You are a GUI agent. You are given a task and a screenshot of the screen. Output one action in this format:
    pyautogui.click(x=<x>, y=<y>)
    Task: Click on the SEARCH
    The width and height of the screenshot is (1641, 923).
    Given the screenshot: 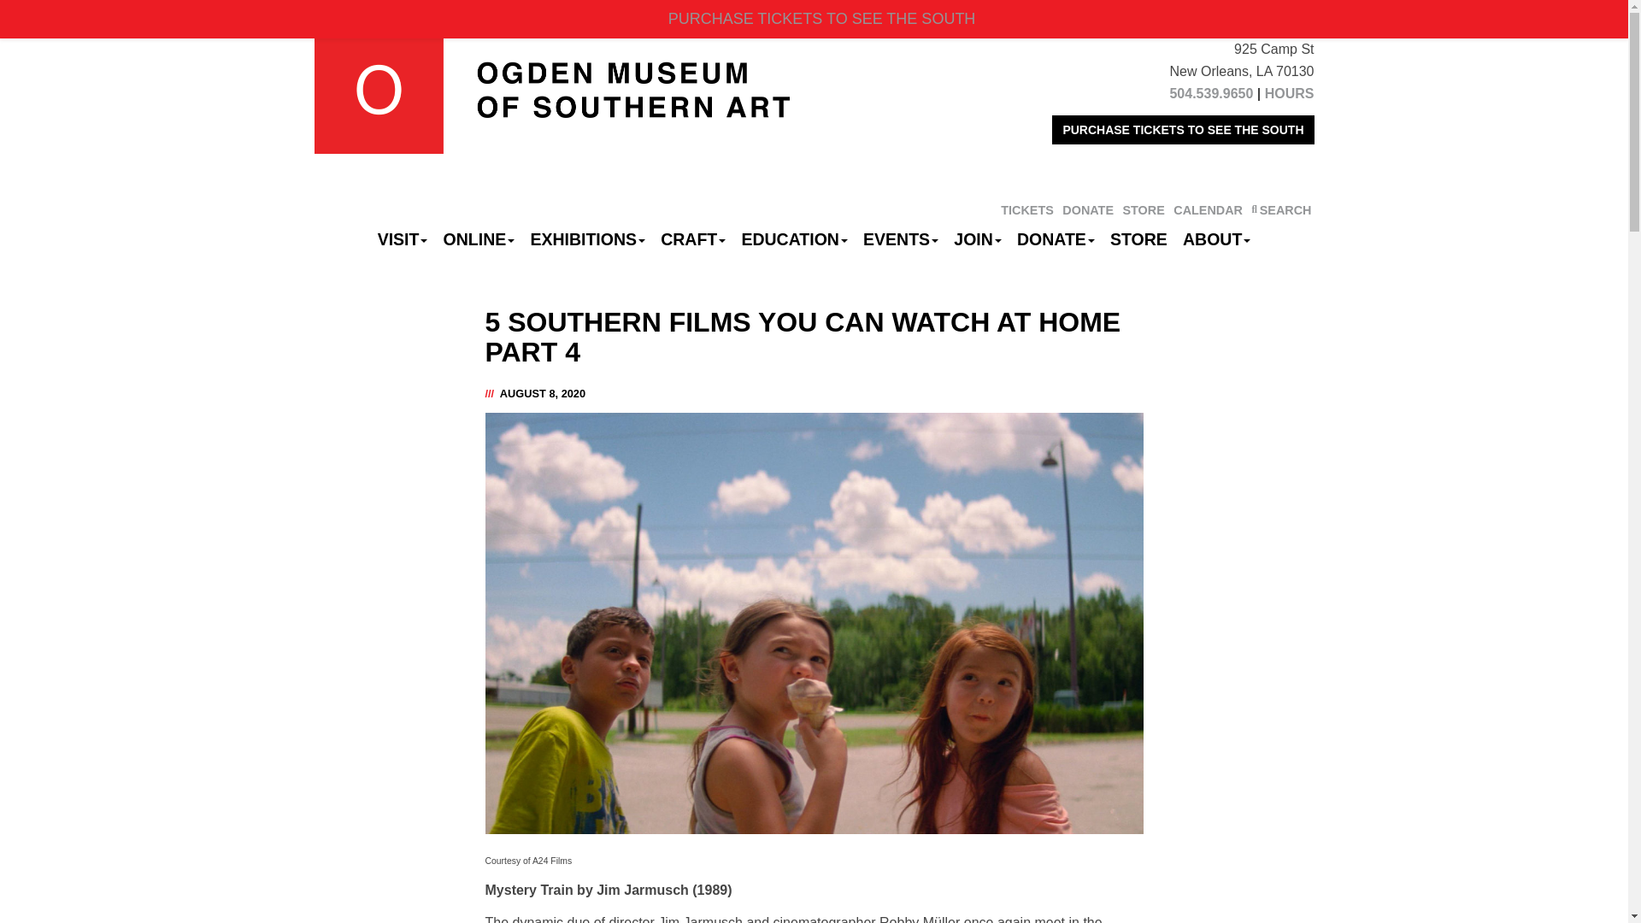 What is the action you would take?
    pyautogui.click(x=1280, y=209)
    